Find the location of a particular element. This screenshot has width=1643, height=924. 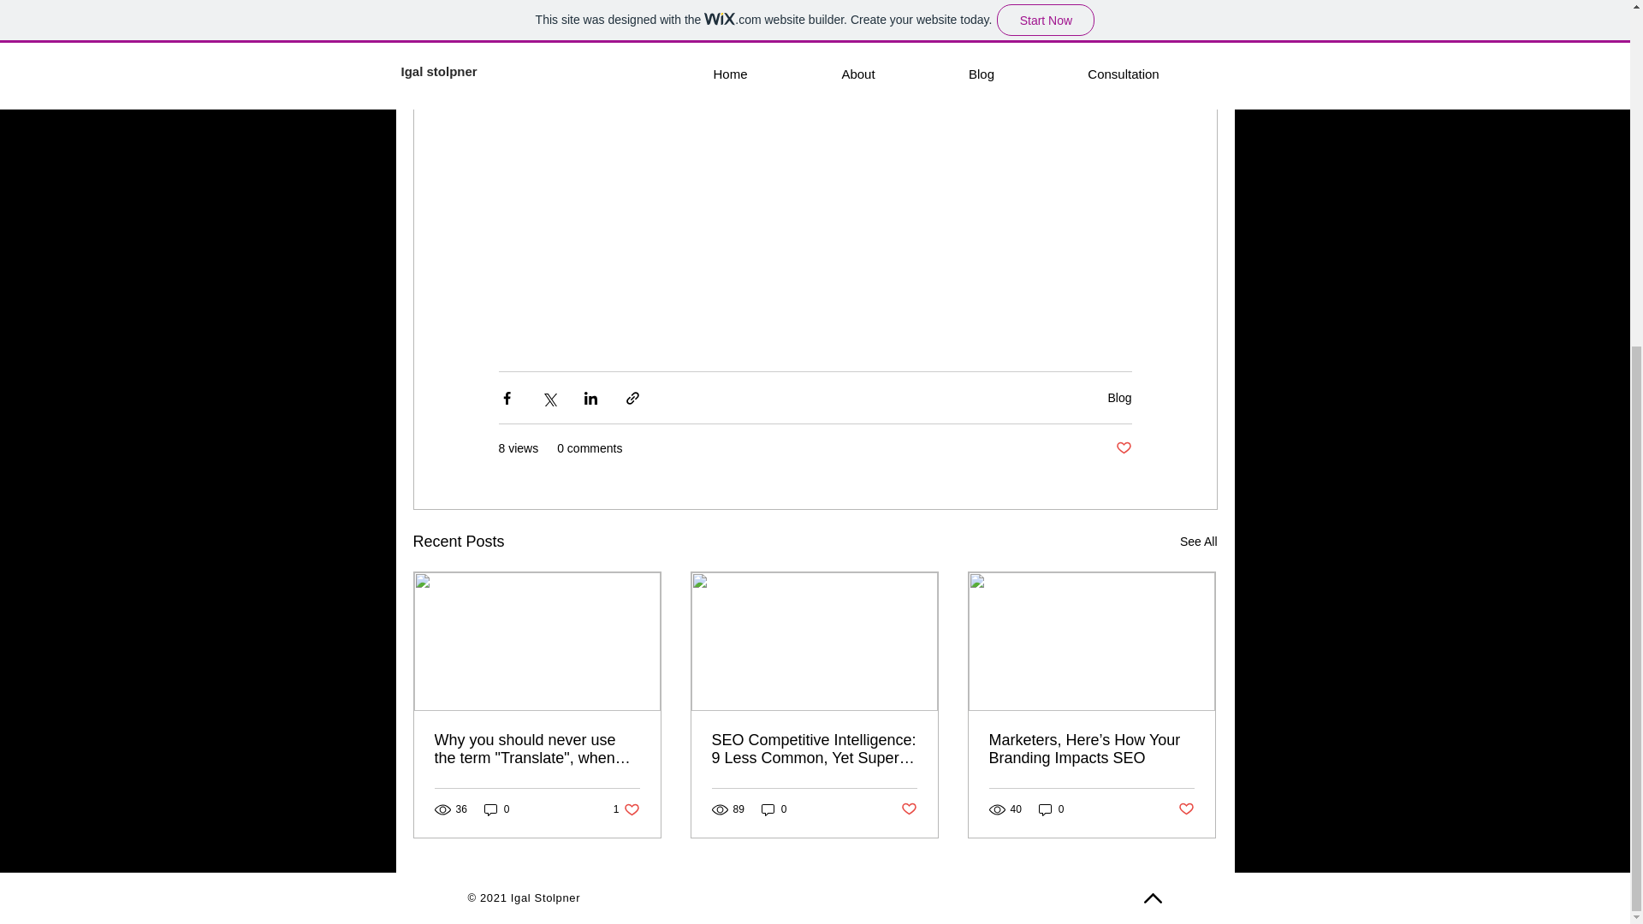

0 is located at coordinates (1119, 397).